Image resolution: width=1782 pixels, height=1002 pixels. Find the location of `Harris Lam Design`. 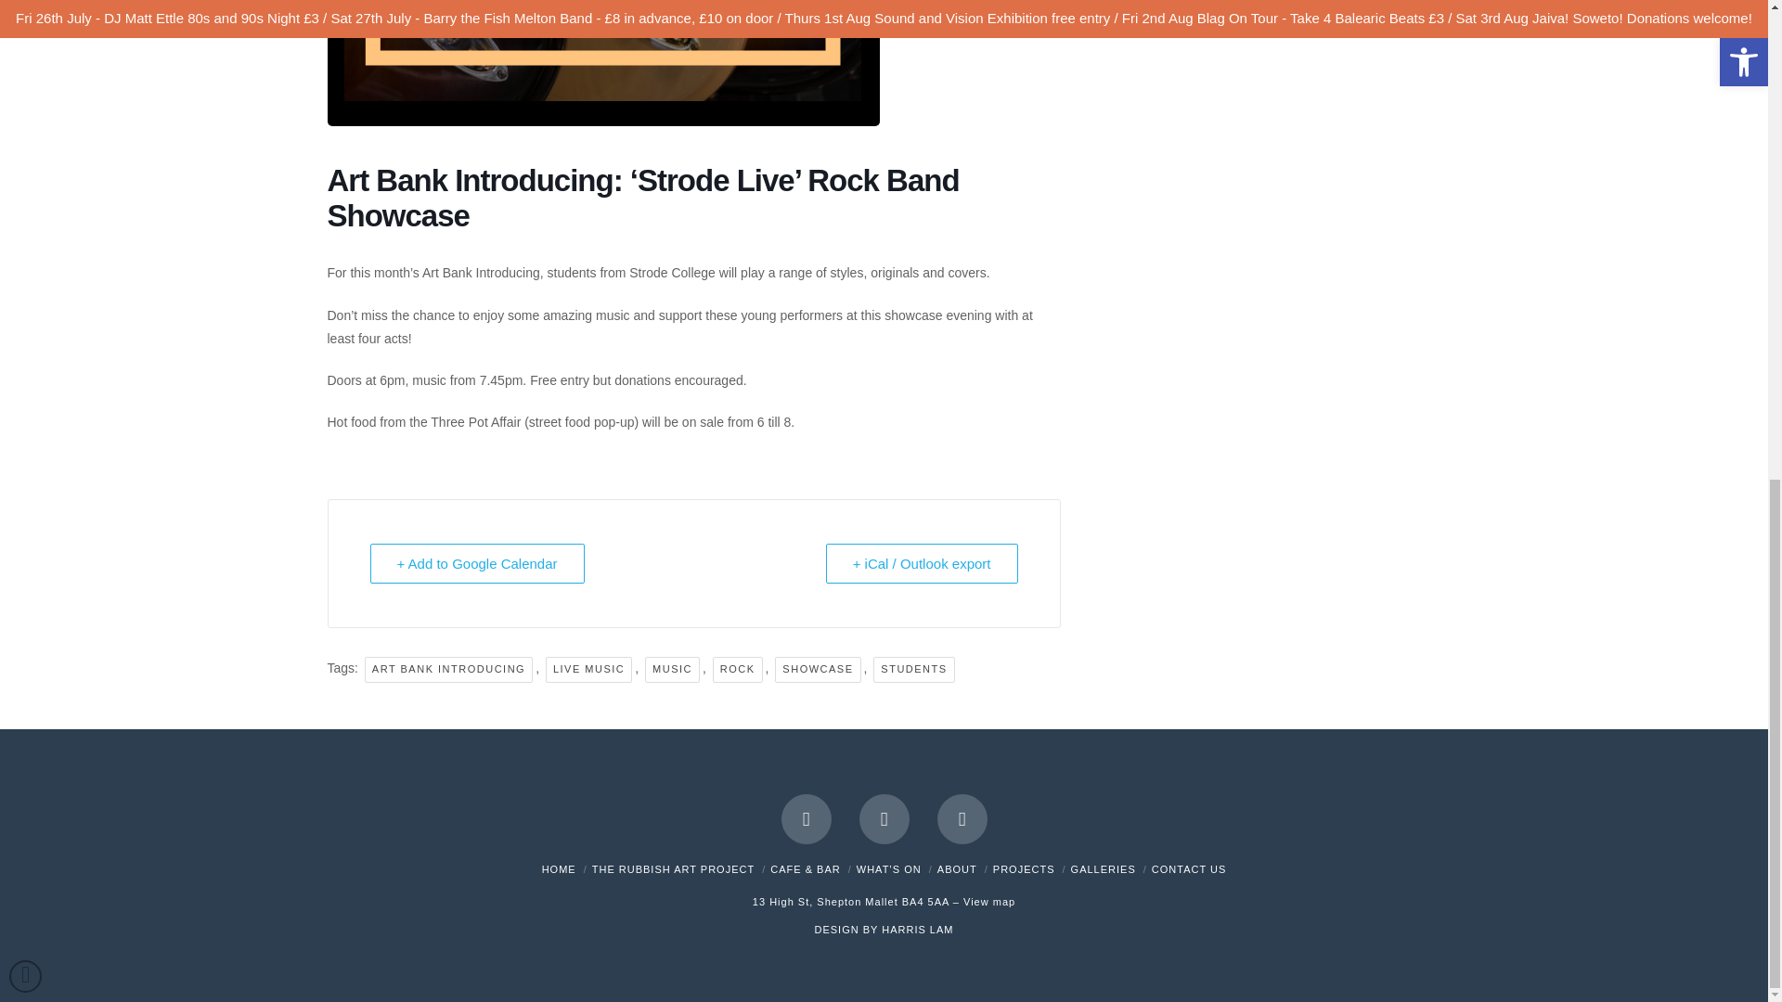

Harris Lam Design is located at coordinates (917, 929).